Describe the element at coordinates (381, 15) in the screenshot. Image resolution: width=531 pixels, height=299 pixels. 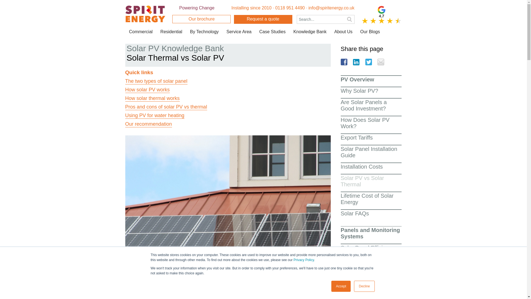
I see `Google Header Graphic` at that location.